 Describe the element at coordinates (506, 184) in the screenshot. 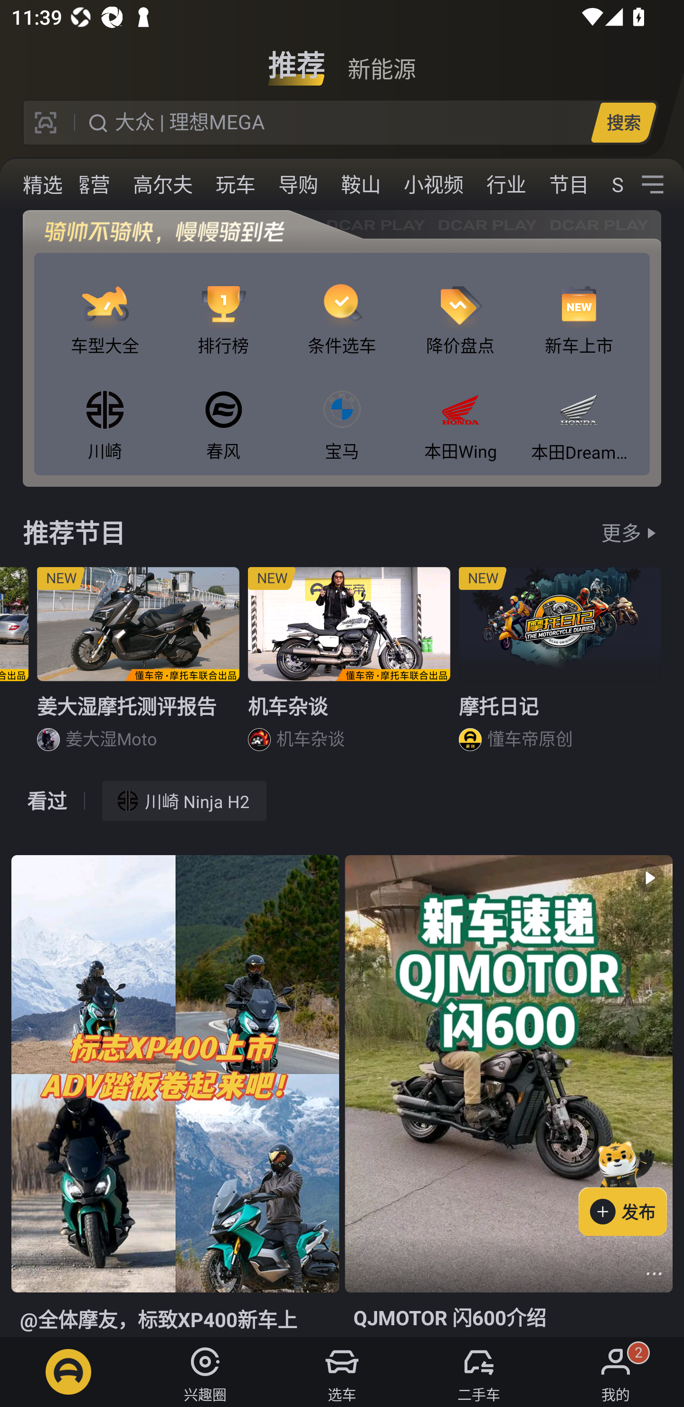

I see `行业` at that location.